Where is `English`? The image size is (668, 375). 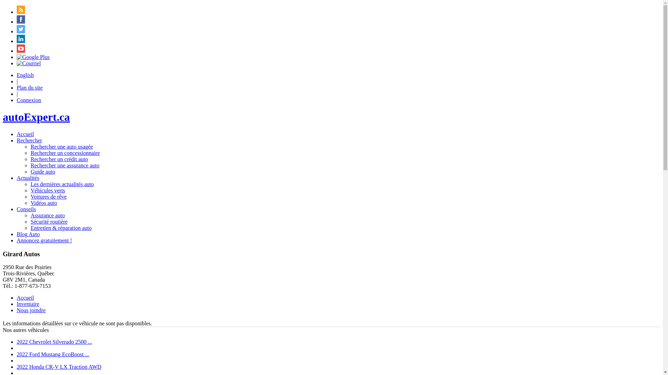
English is located at coordinates (25, 75).